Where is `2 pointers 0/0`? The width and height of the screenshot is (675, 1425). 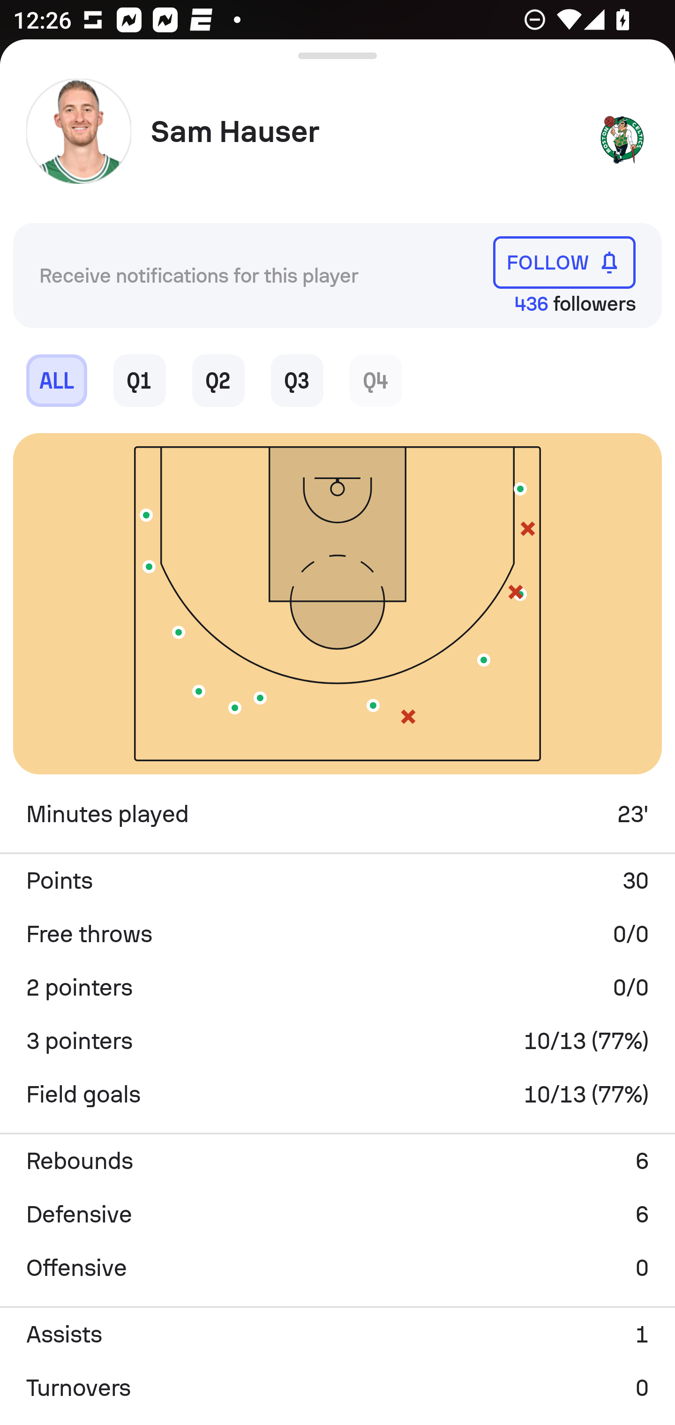 2 pointers 0/0 is located at coordinates (337, 987).